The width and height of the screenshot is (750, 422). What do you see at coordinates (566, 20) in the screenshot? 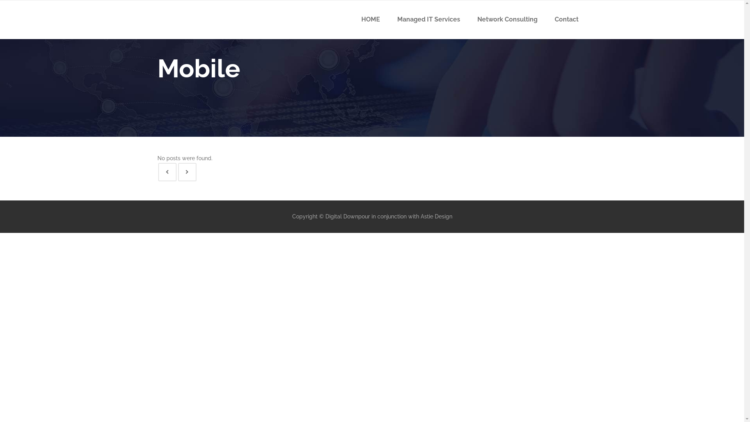
I see `Contact` at bounding box center [566, 20].